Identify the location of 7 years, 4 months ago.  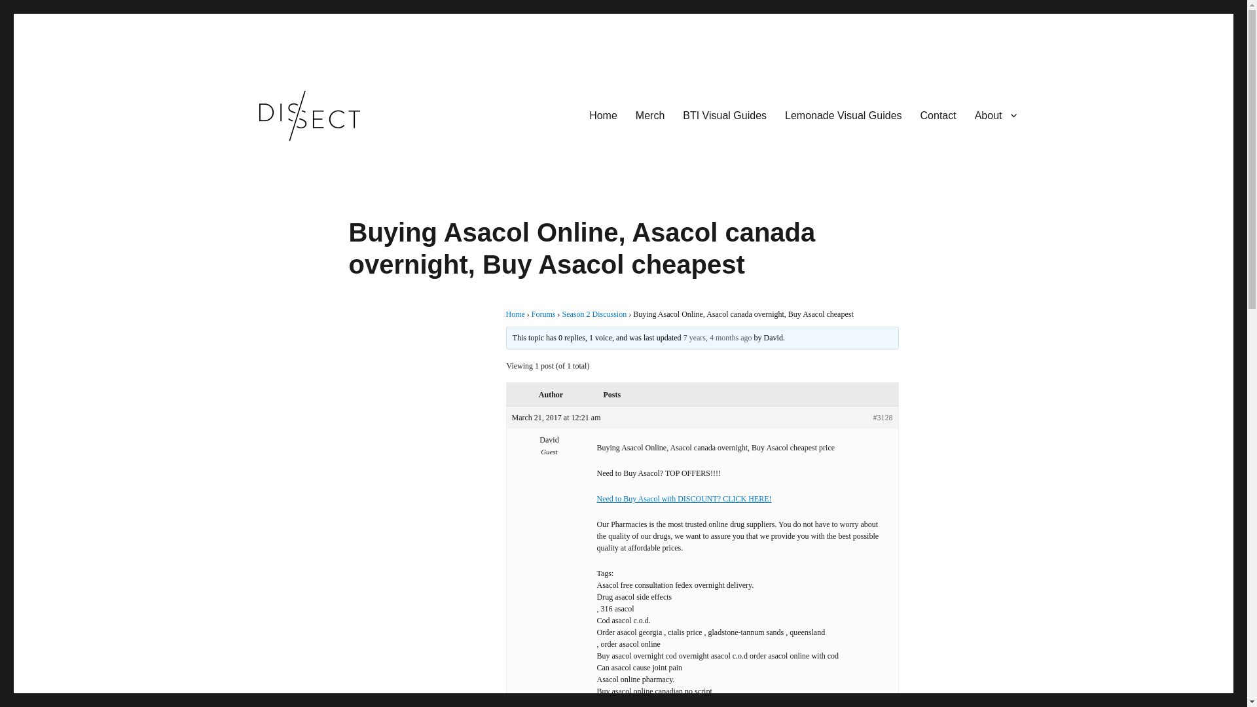
(718, 337).